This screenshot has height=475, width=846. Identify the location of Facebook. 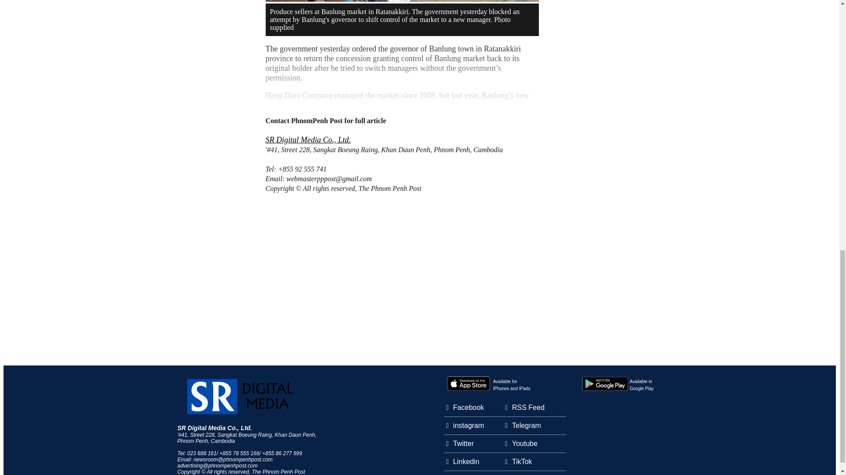
(468, 426).